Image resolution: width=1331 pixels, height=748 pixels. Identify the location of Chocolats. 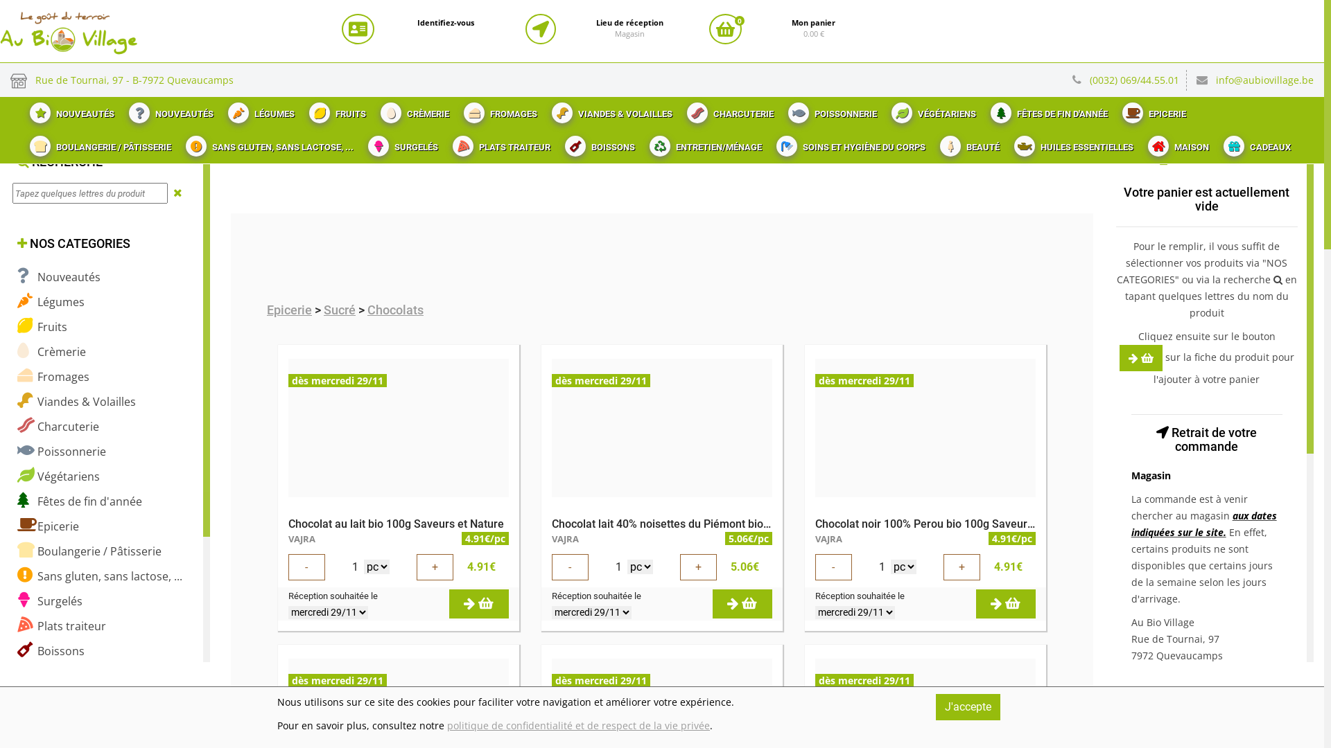
(395, 310).